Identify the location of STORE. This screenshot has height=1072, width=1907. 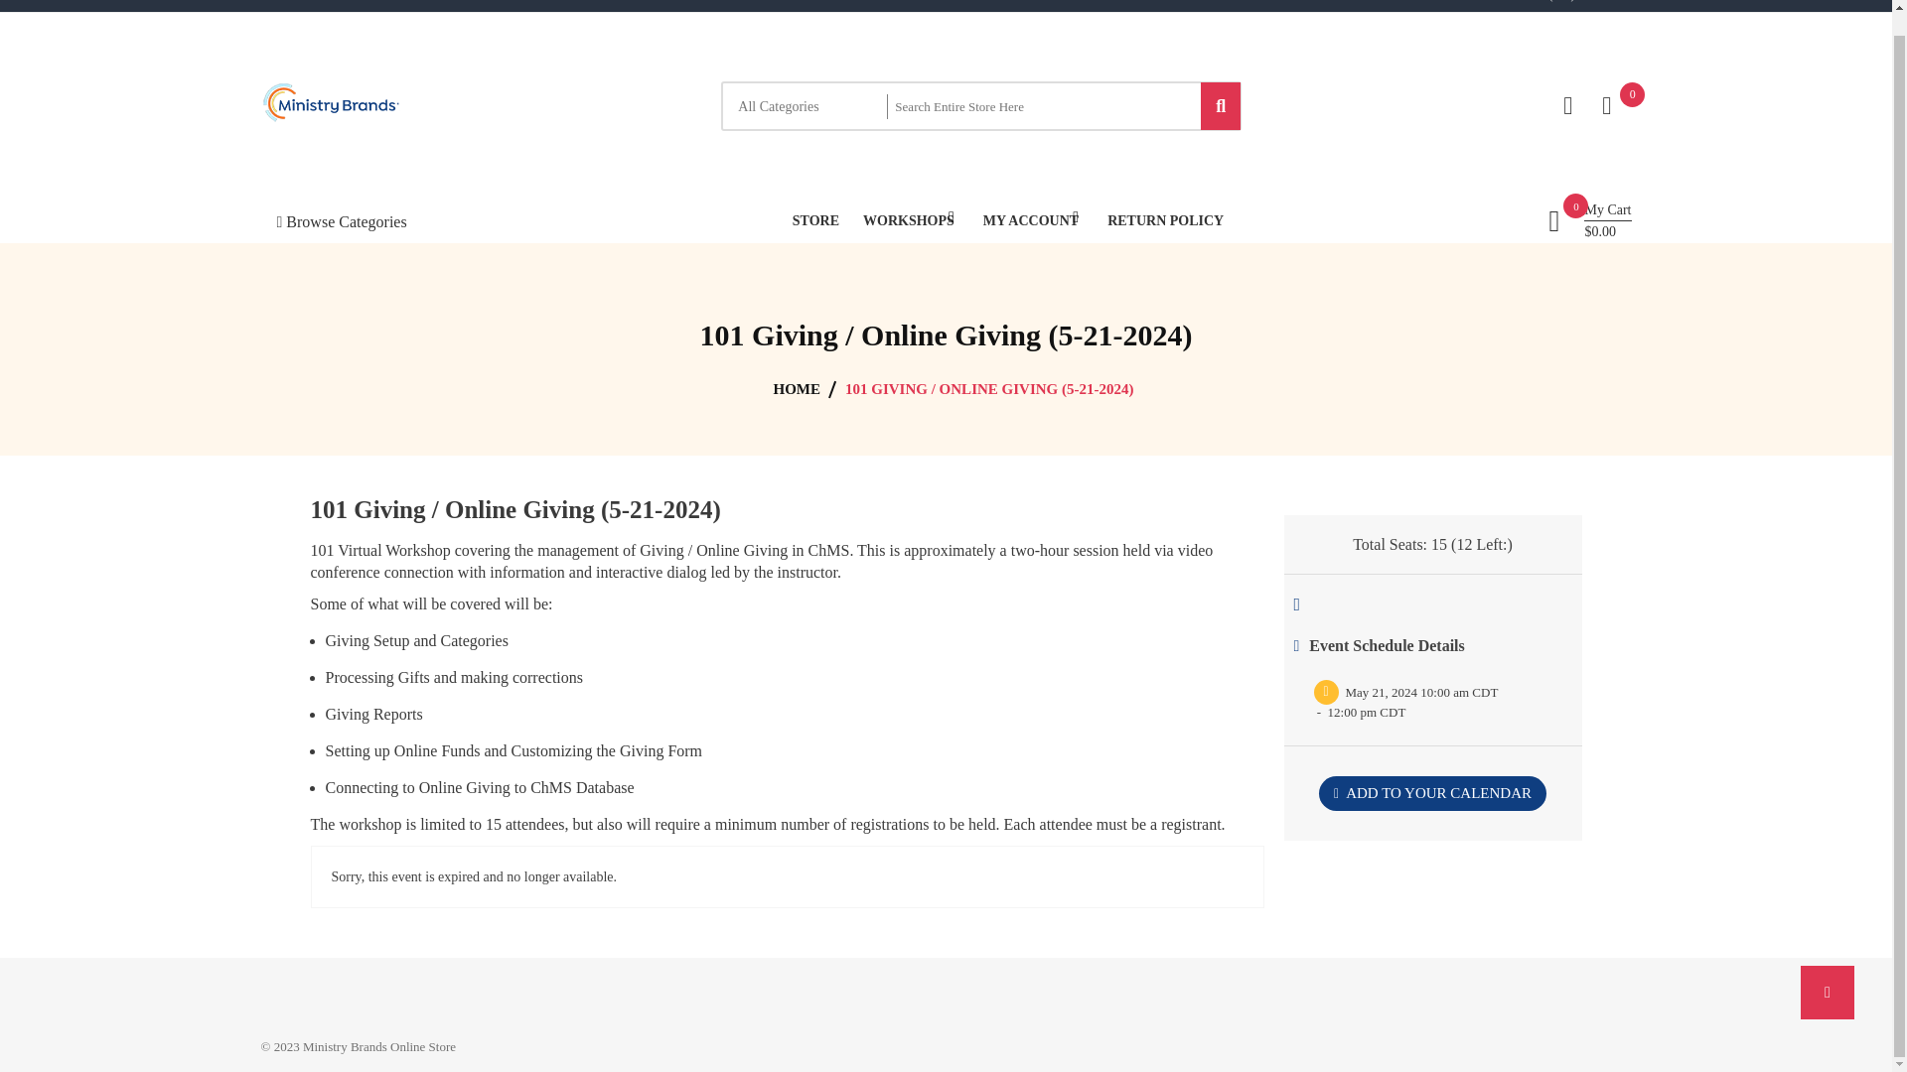
(815, 220).